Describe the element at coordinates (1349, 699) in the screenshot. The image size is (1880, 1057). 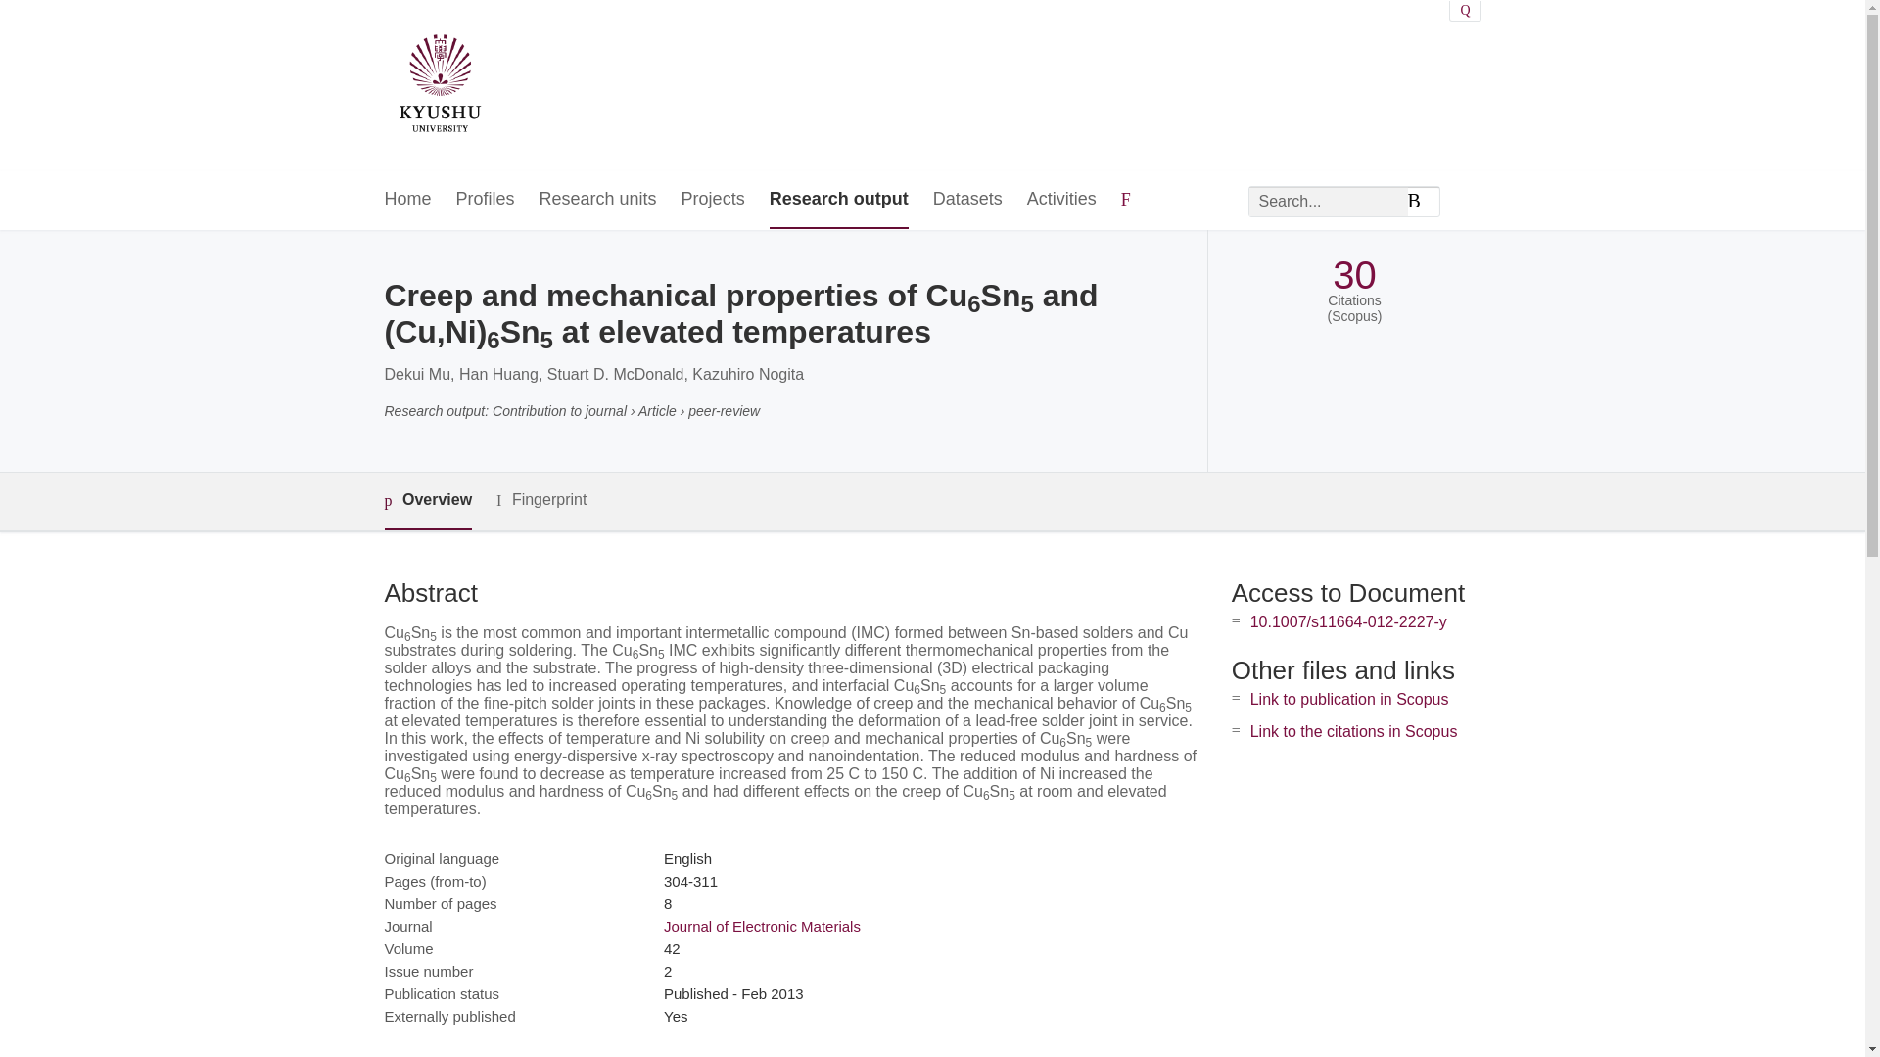
I see `Link to publication in Scopus` at that location.